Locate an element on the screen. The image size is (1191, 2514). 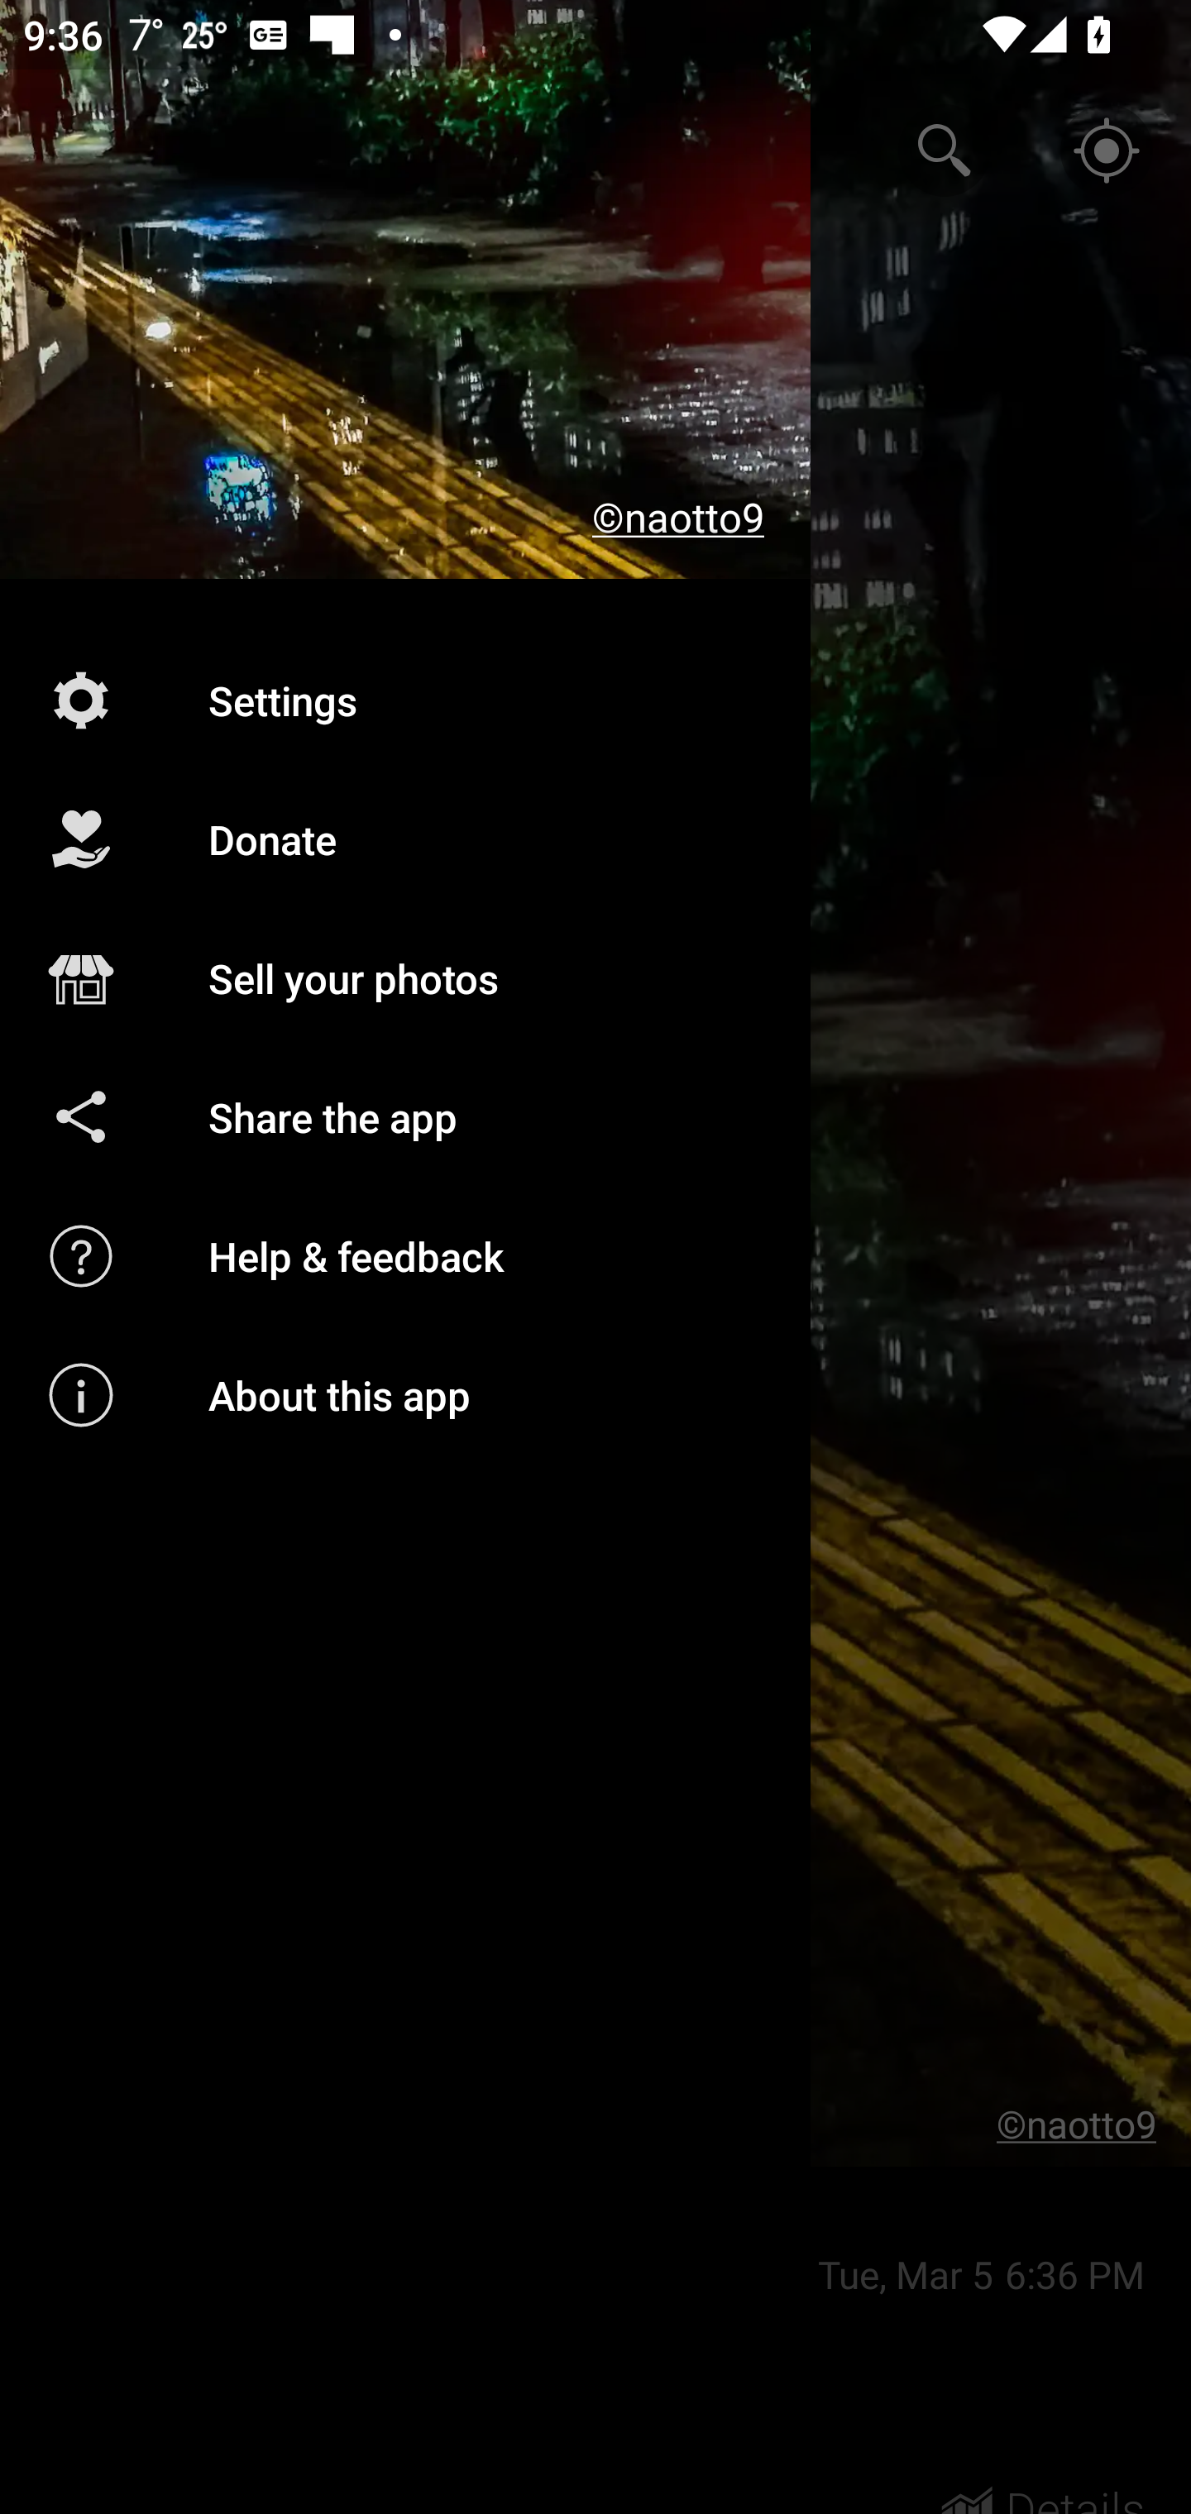
About this app is located at coordinates (405, 1395).